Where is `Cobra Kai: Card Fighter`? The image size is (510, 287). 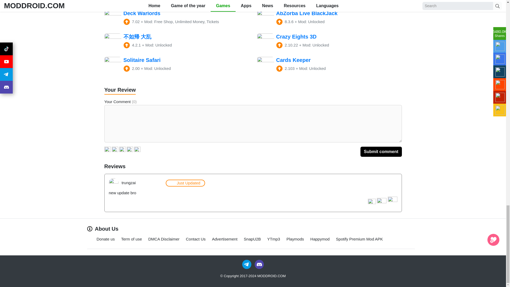 Cobra Kai: Card Fighter is located at coordinates (329, 2).